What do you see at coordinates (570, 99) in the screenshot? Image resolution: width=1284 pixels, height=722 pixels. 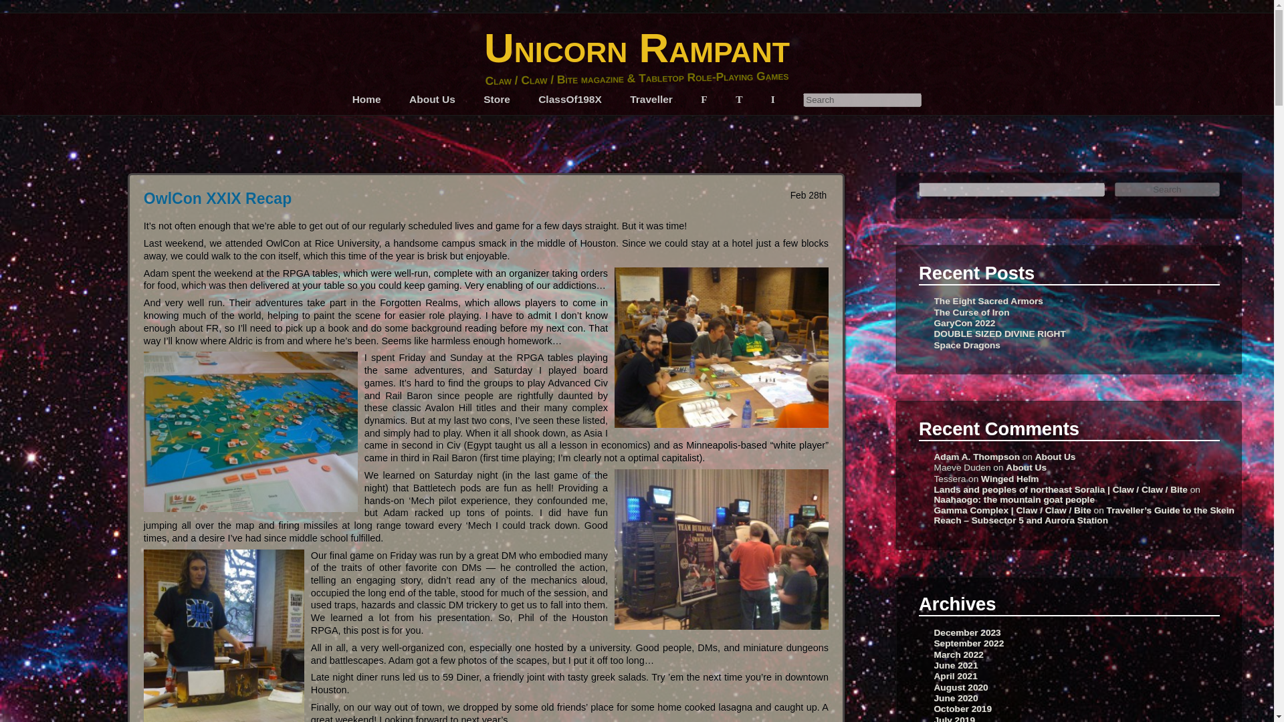 I see `ClassOf198X` at bounding box center [570, 99].